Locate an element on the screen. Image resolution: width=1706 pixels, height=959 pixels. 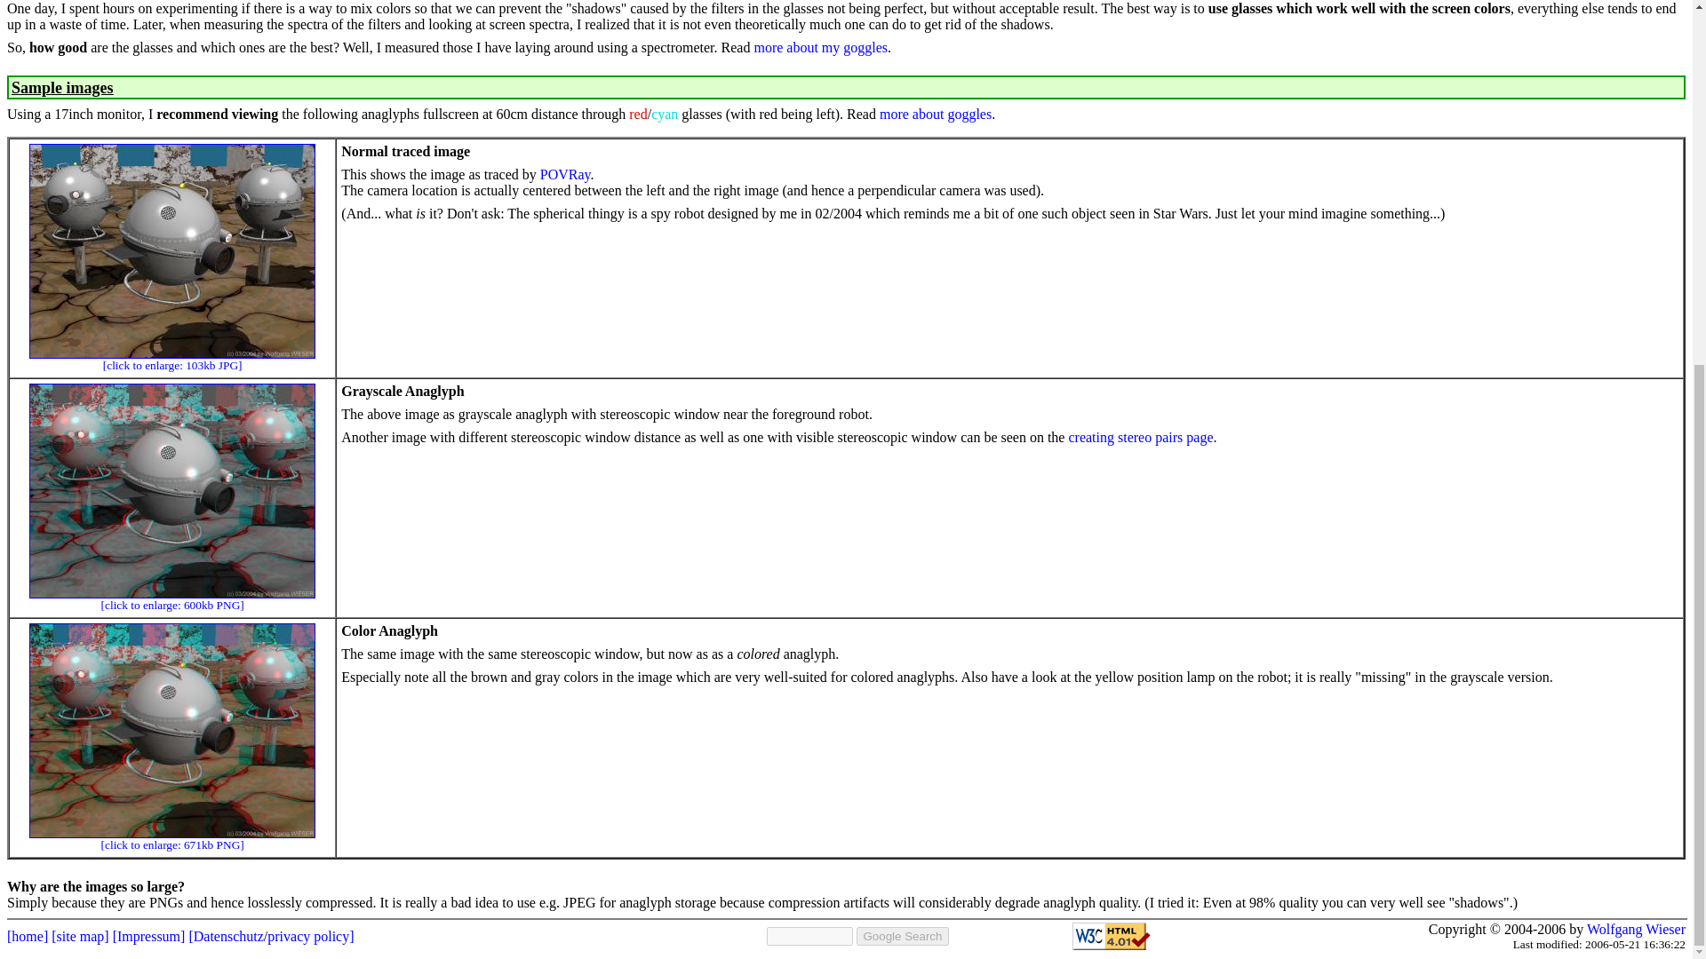
Google Search is located at coordinates (903, 936).